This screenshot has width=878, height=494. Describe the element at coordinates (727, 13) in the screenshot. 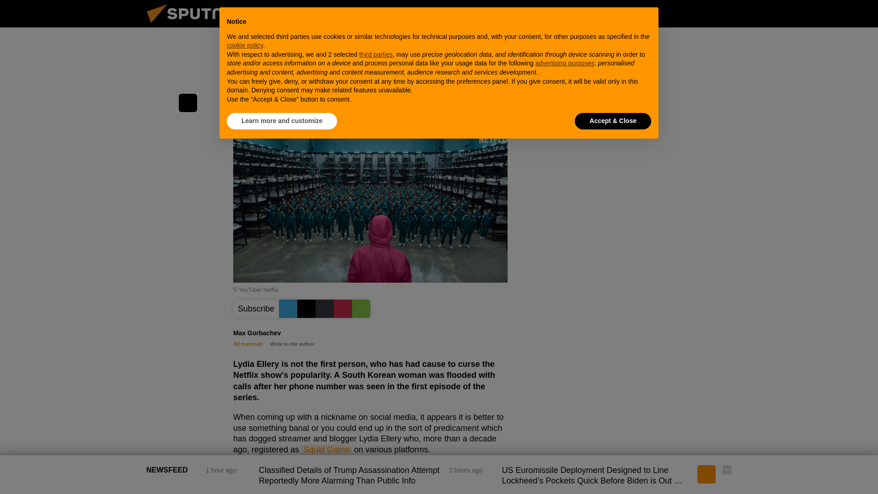

I see `Chats` at that location.